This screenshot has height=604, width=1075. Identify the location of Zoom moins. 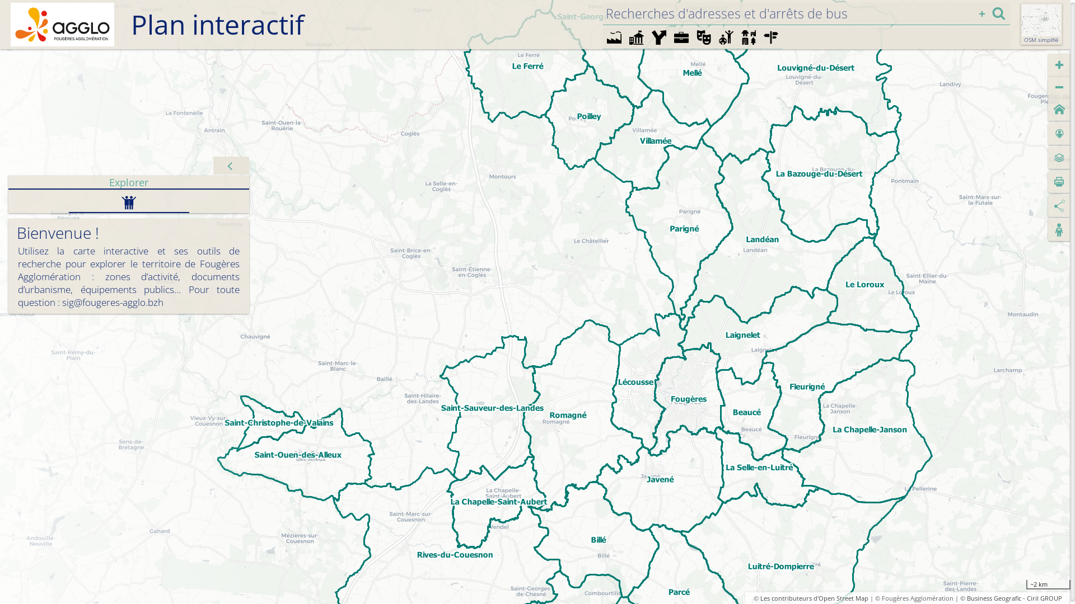
(1059, 87).